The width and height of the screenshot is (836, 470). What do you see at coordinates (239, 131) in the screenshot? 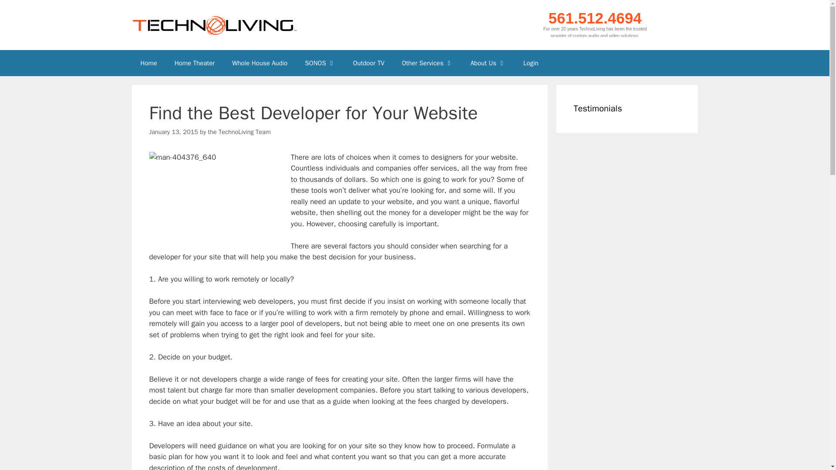
I see `View all posts by the TechnoLiving Team` at bounding box center [239, 131].